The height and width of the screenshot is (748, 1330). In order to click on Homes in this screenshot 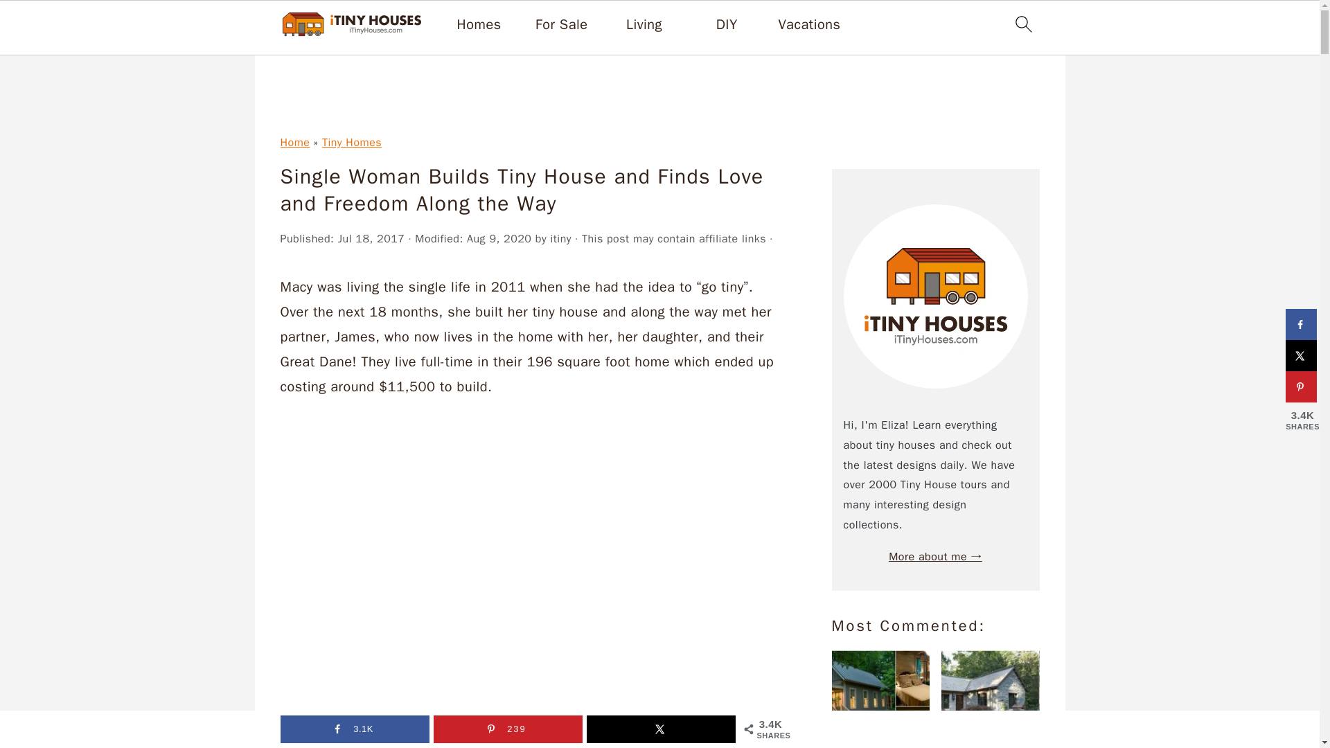, I will do `click(479, 24)`.